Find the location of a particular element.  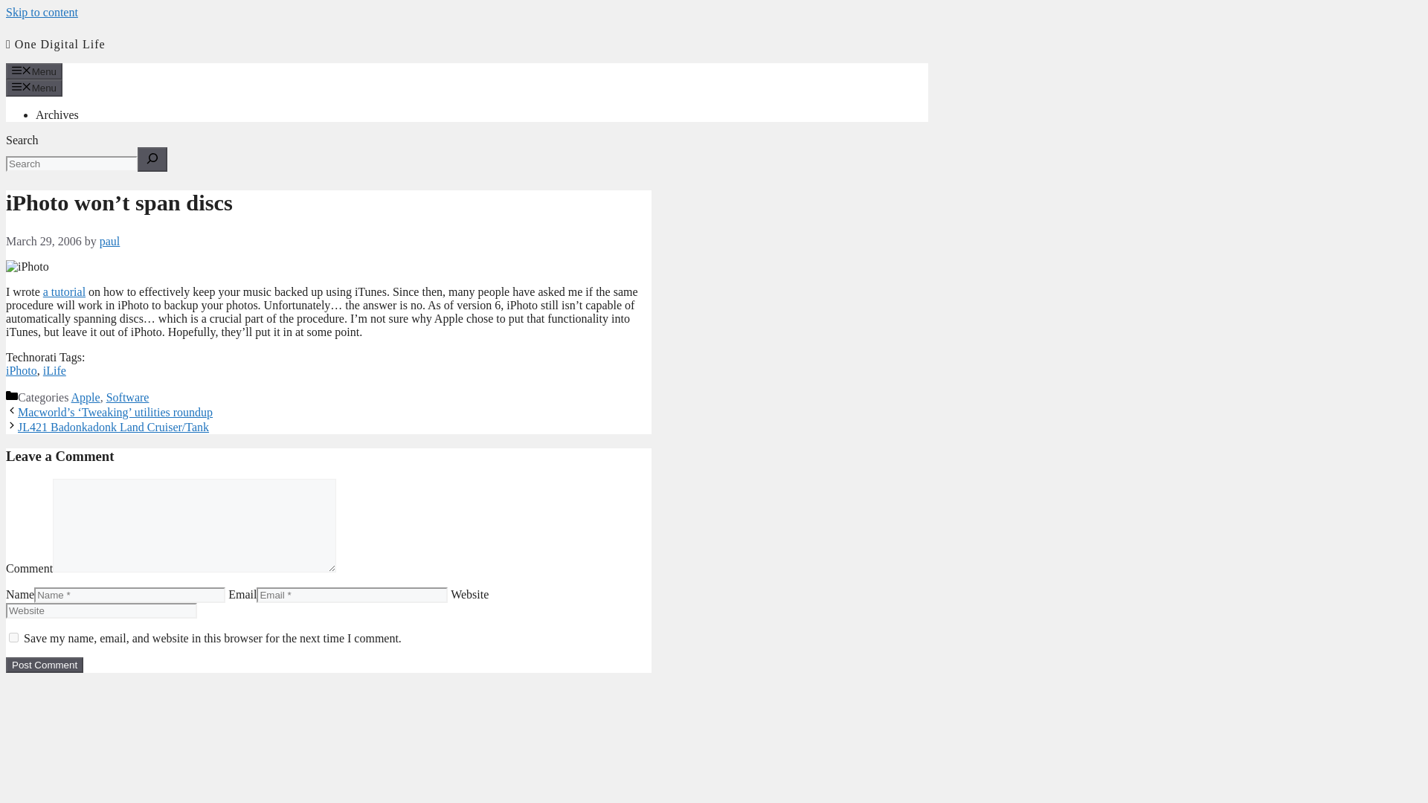

iLife is located at coordinates (54, 370).